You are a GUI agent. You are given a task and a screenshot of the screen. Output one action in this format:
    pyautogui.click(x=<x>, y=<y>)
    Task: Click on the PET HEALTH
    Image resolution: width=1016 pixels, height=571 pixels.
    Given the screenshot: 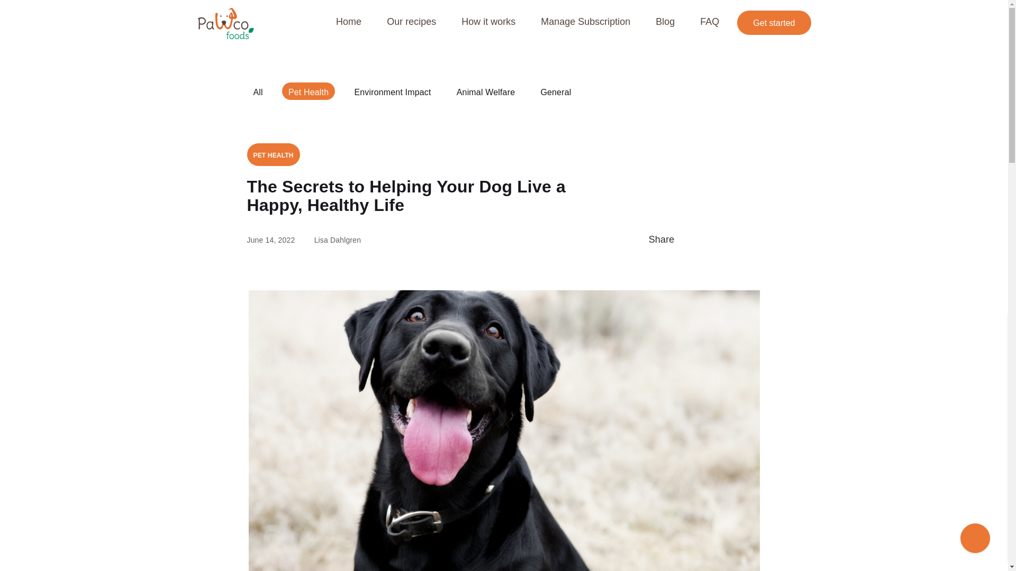 What is the action you would take?
    pyautogui.click(x=273, y=154)
    